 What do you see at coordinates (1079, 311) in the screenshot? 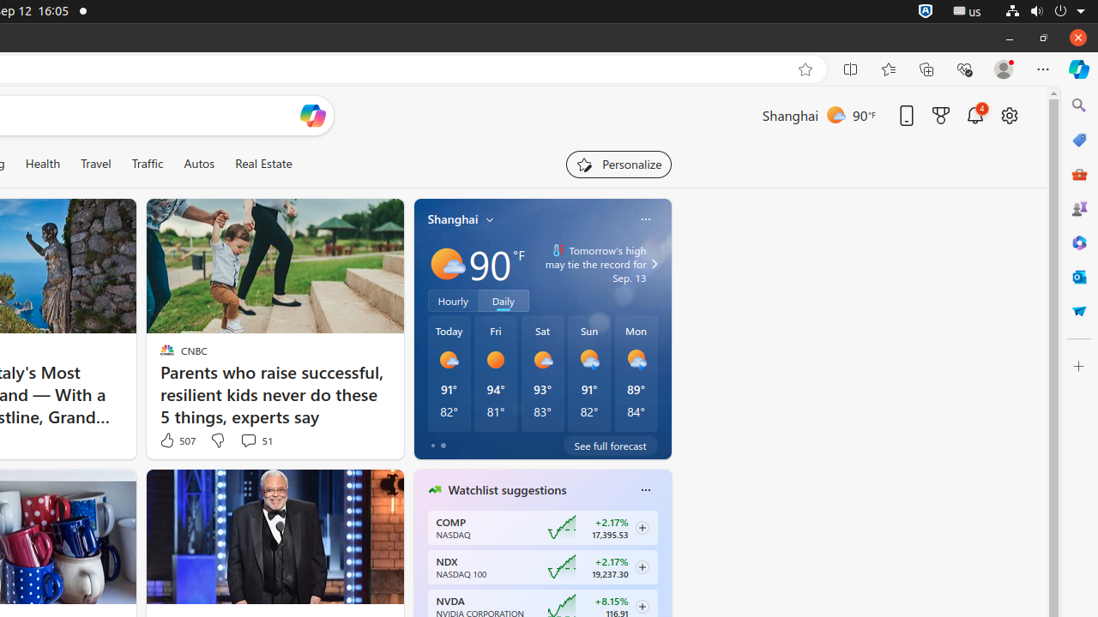
I see `Drop` at bounding box center [1079, 311].